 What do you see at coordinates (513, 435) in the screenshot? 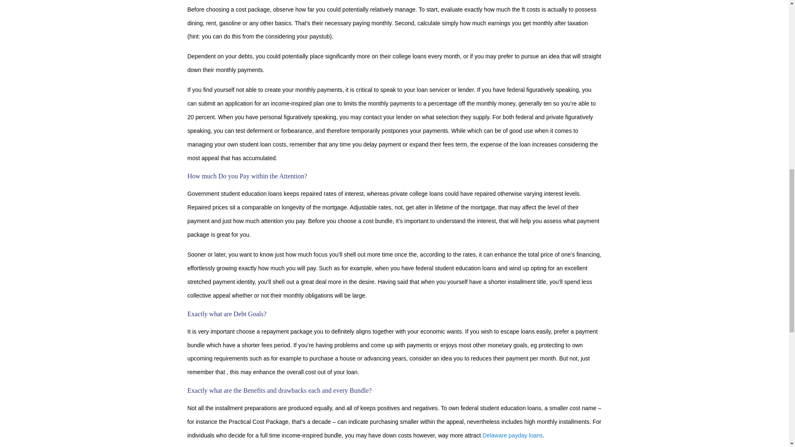
I see `Delaware payday loans` at bounding box center [513, 435].